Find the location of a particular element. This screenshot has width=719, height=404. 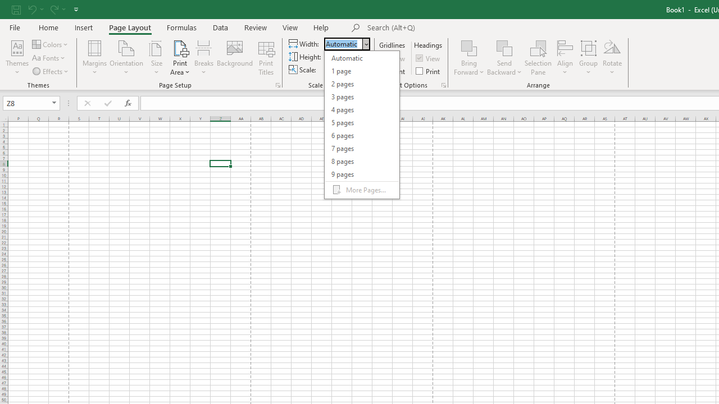

9 pages is located at coordinates (362, 174).